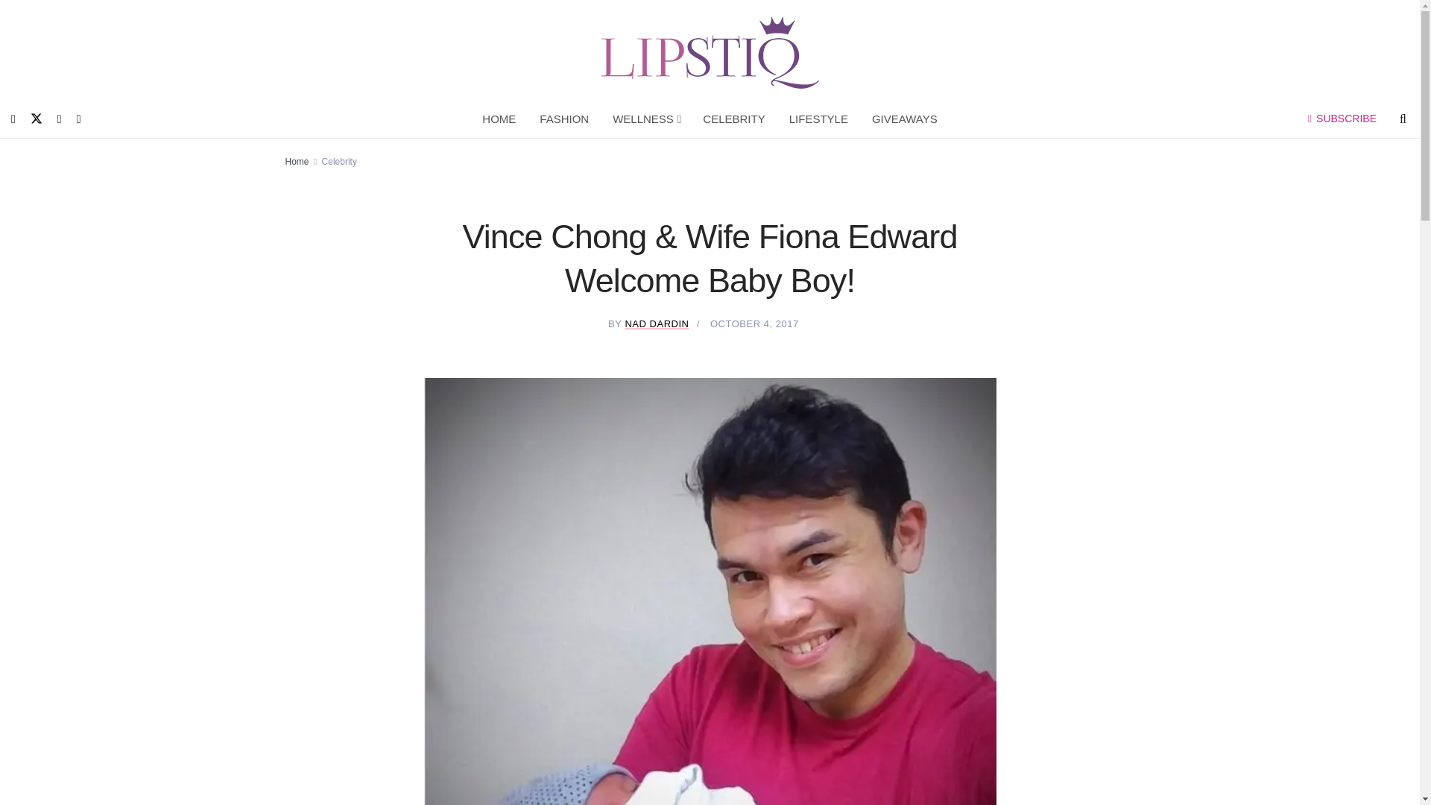  I want to click on Home, so click(297, 161).